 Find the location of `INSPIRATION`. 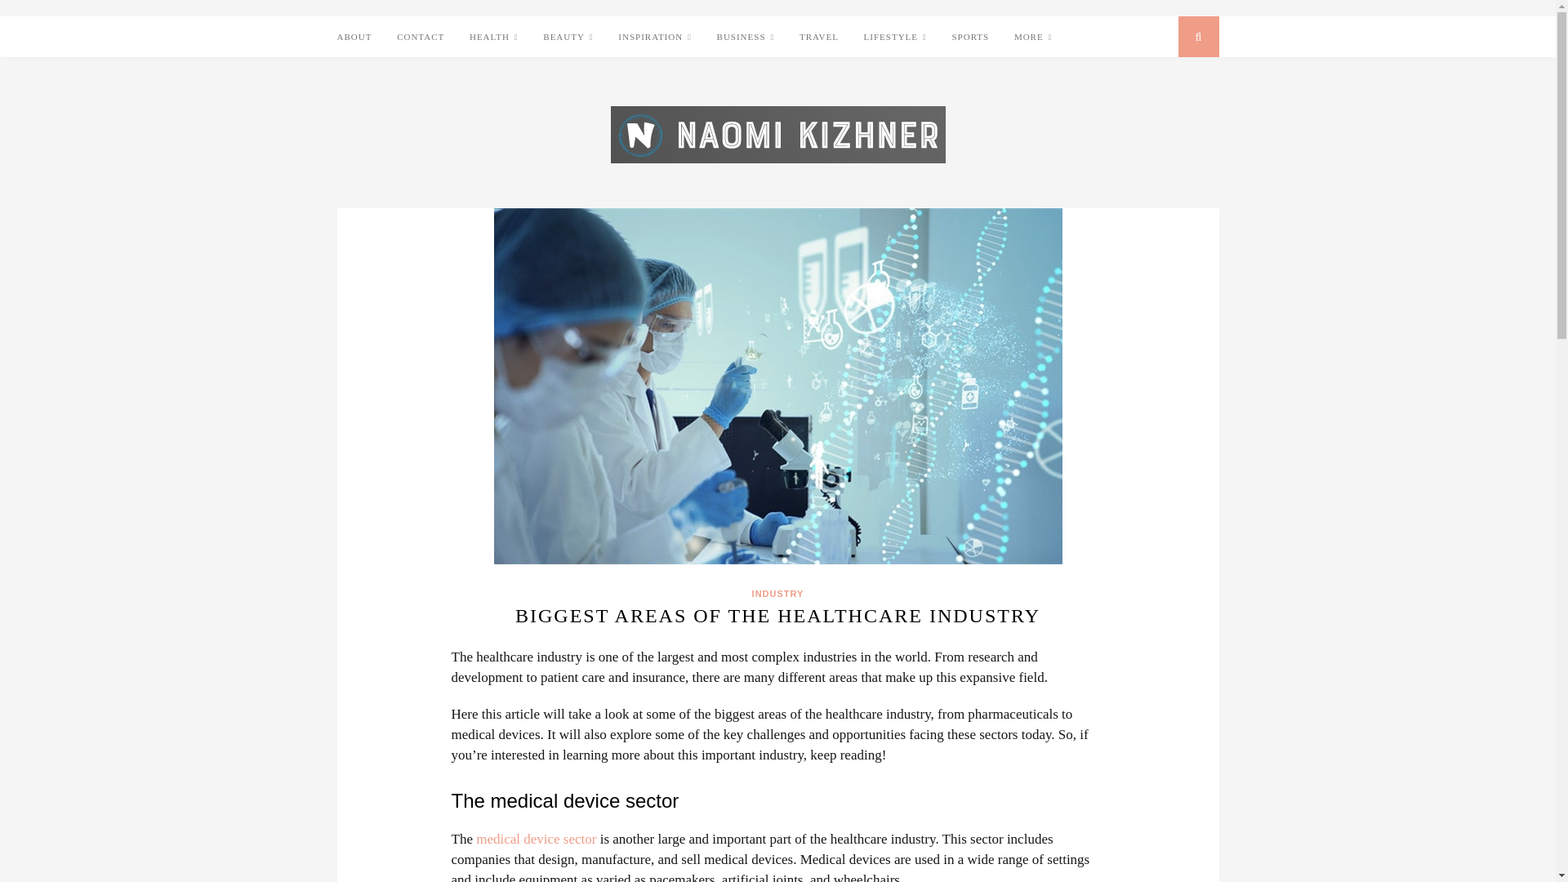

INSPIRATION is located at coordinates (654, 38).